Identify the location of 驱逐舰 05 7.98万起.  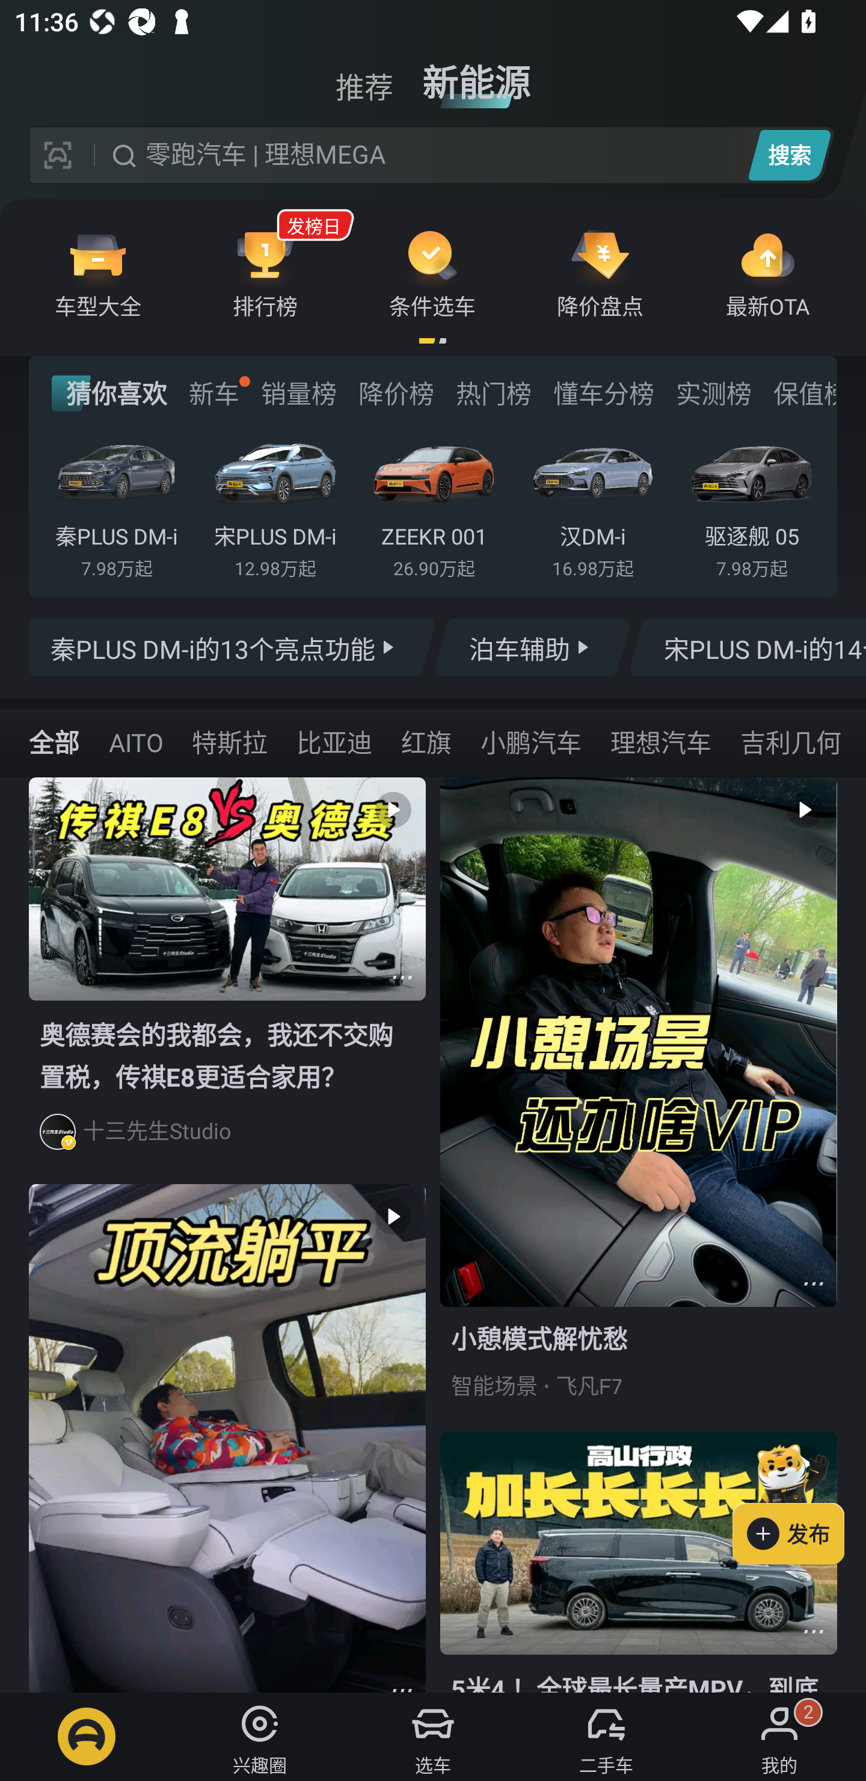
(751, 503).